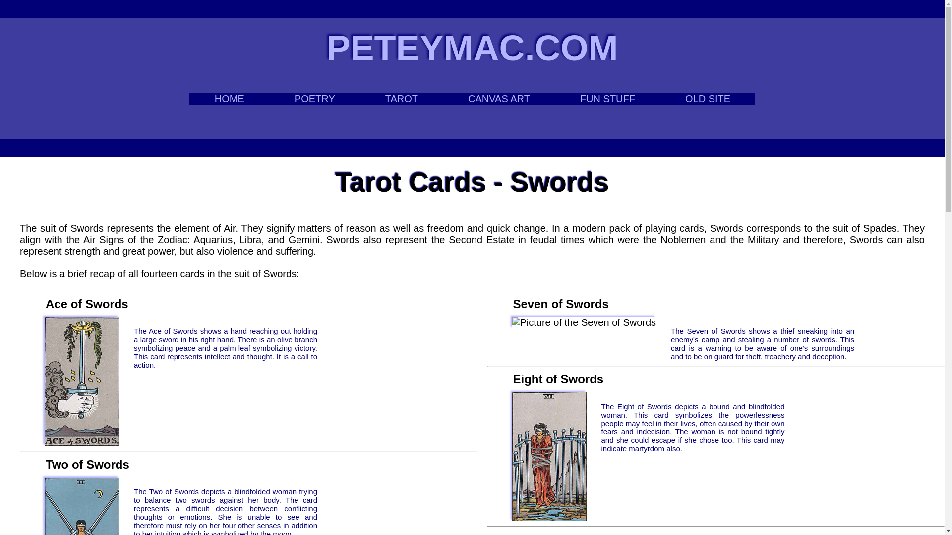 The width and height of the screenshot is (952, 535). I want to click on POETRY, so click(314, 98).